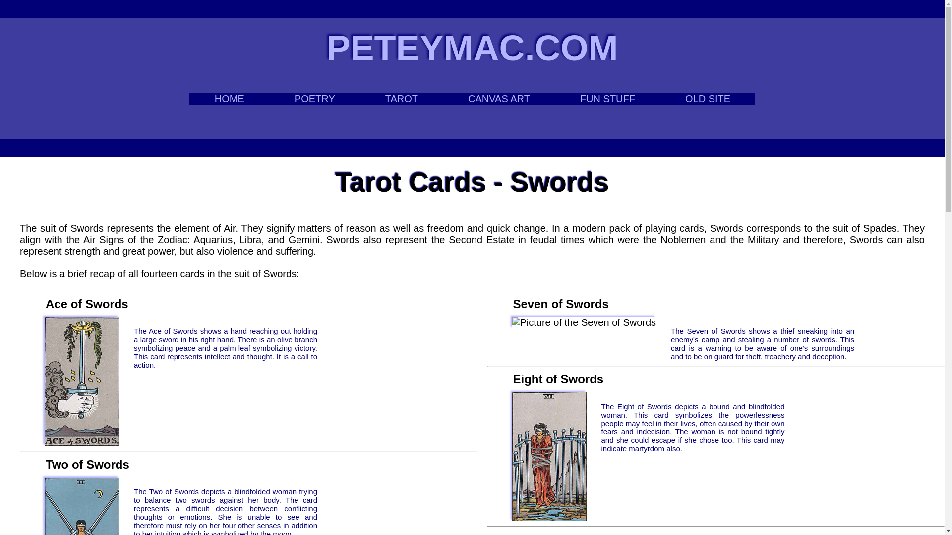 The width and height of the screenshot is (952, 535). I want to click on POETRY, so click(314, 98).